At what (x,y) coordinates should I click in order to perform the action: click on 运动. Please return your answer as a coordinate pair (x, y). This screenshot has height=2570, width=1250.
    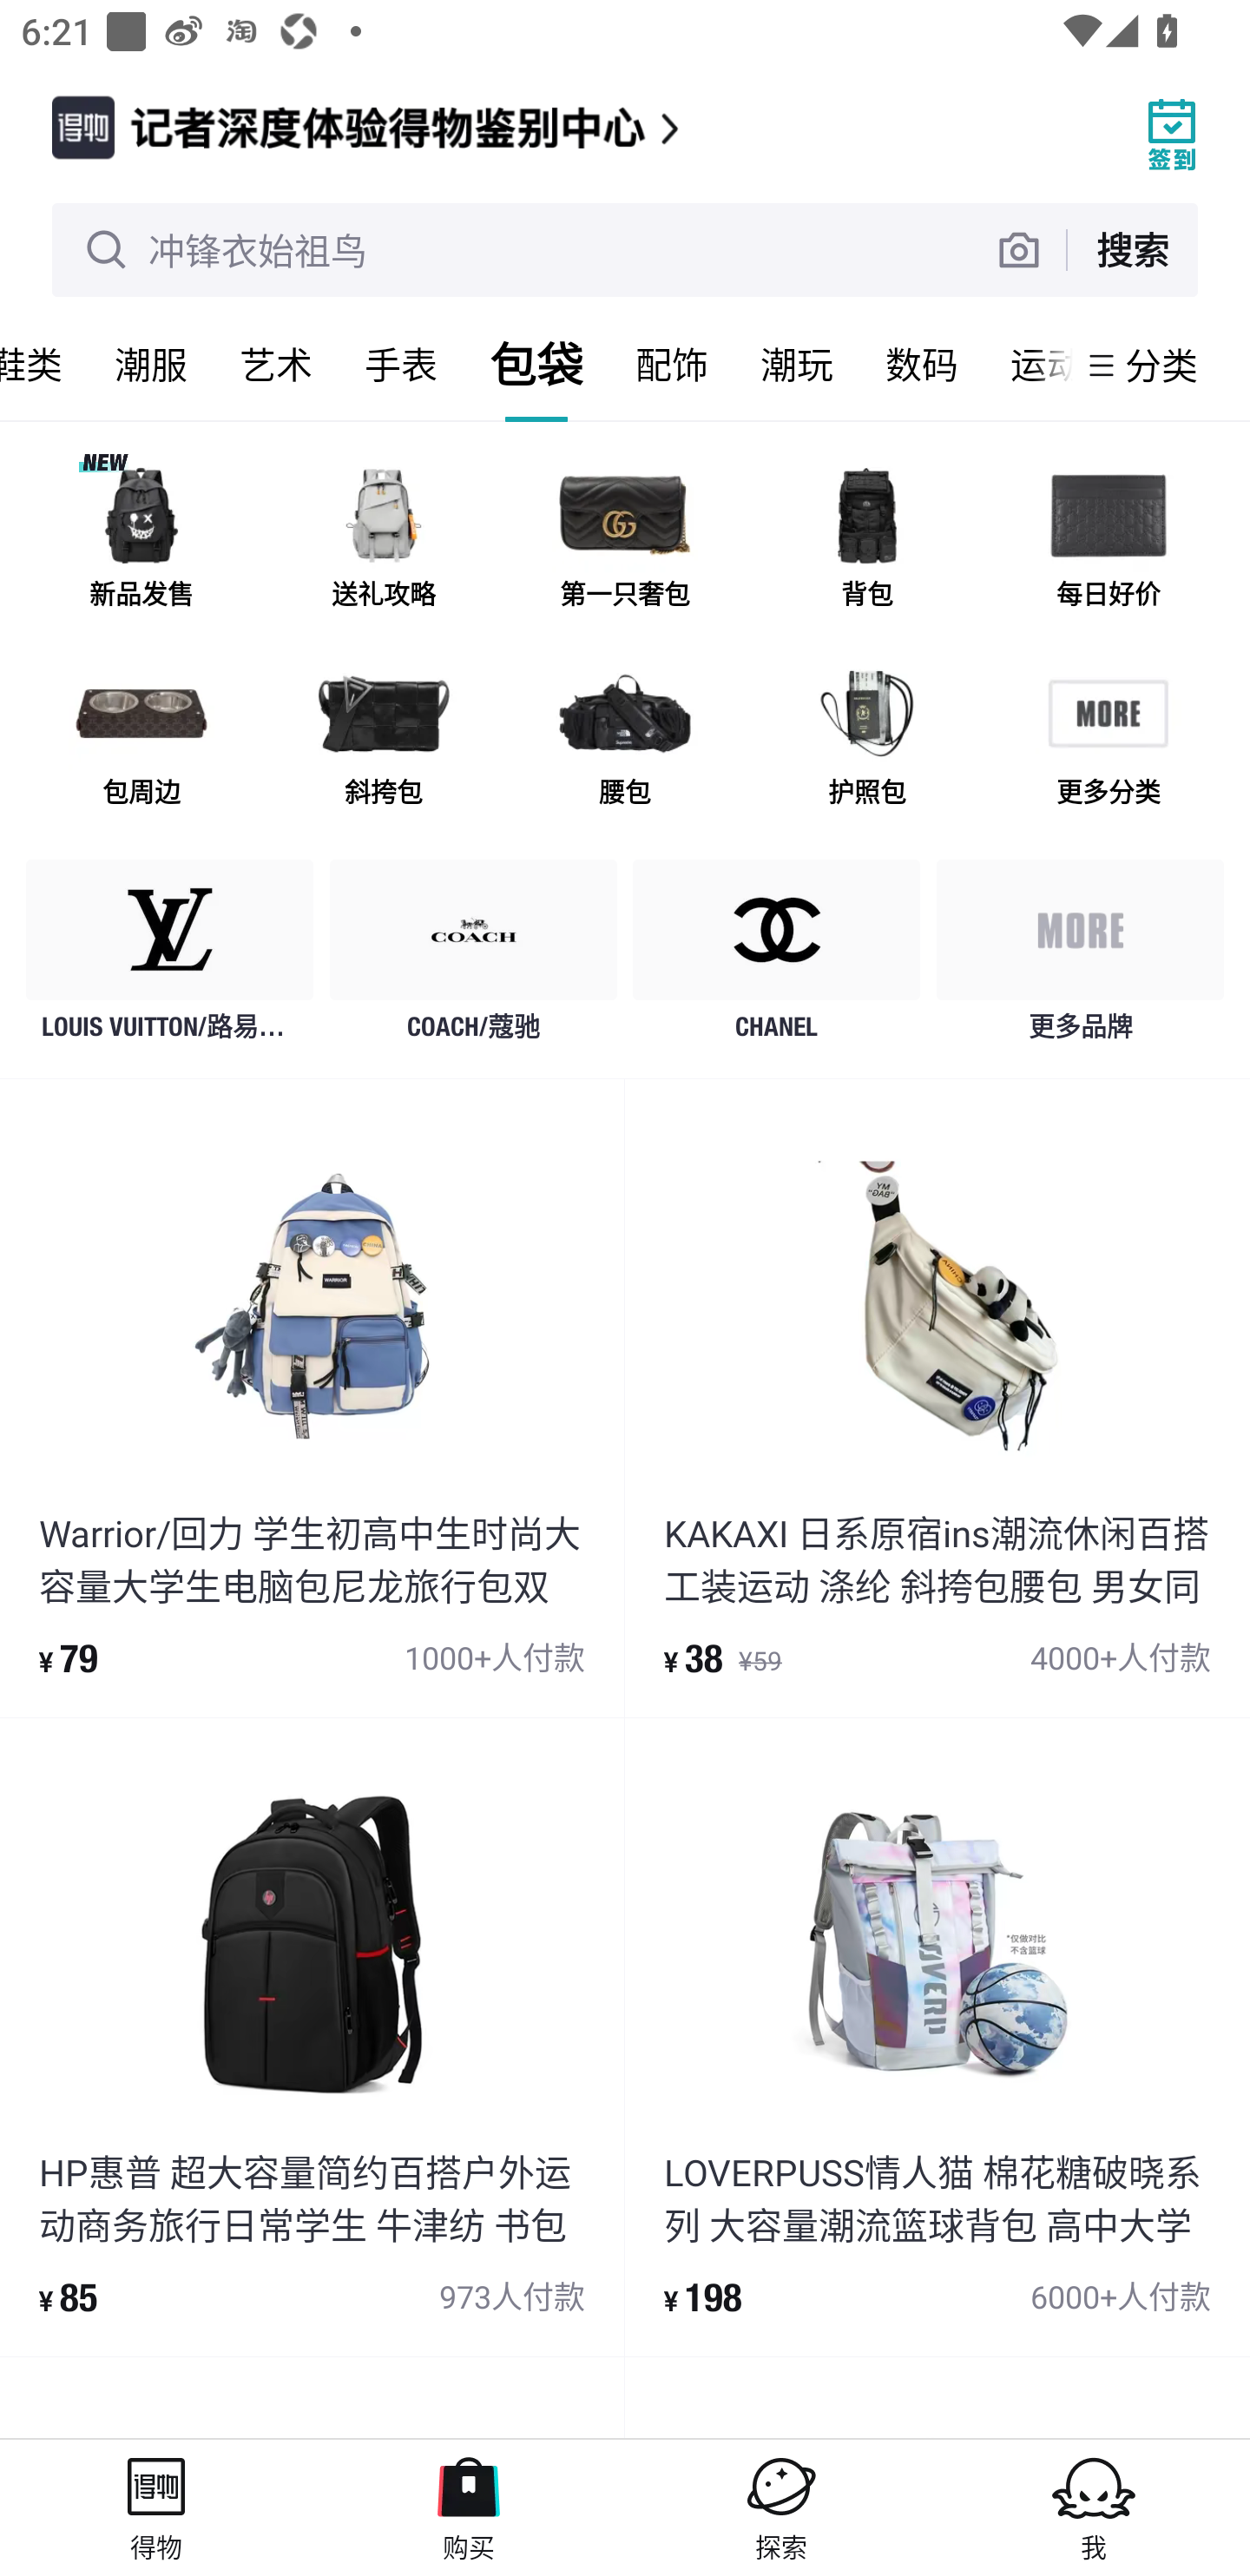
    Looking at the image, I should click on (1028, 365).